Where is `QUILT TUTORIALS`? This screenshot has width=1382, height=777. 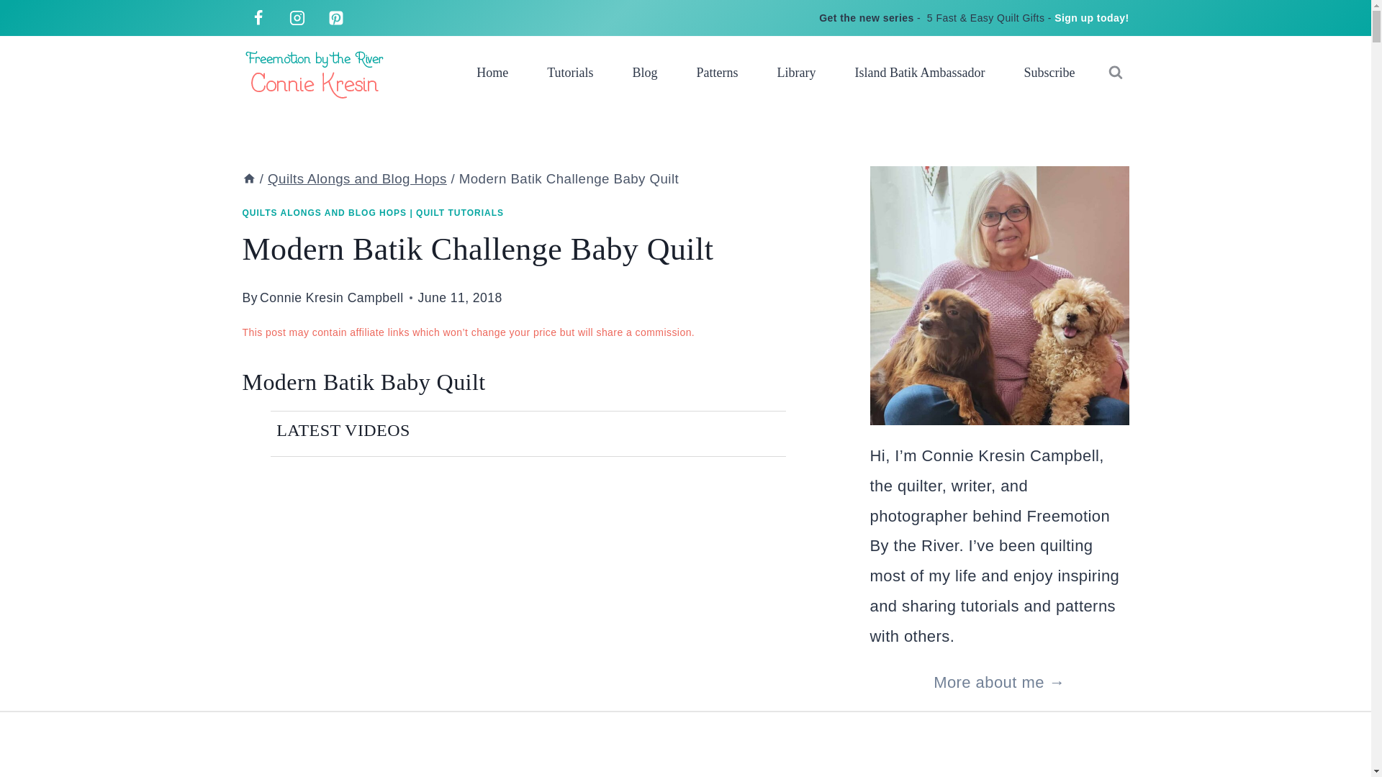 QUILT TUTORIALS is located at coordinates (459, 213).